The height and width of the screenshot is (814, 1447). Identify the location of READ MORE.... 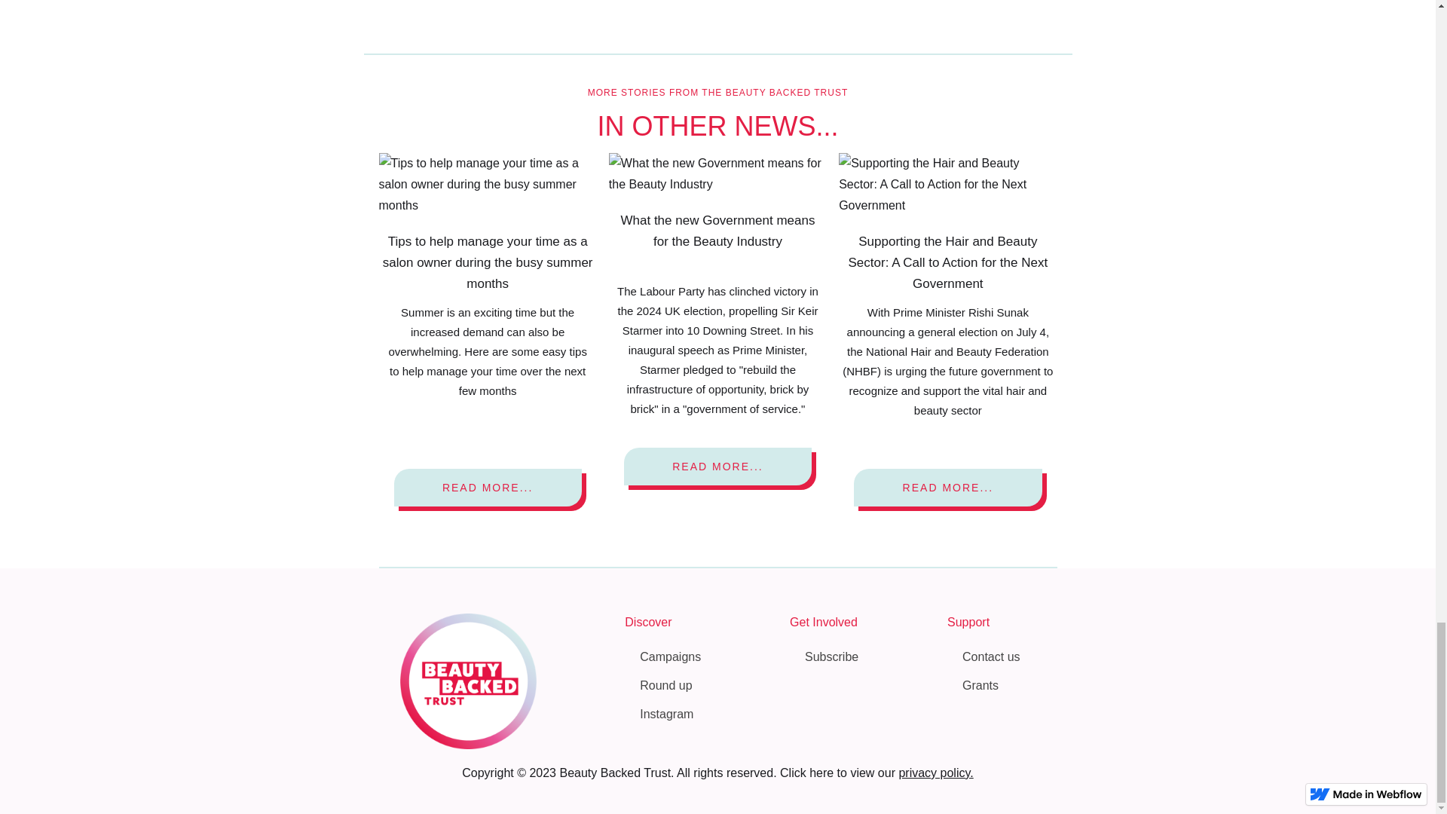
(487, 487).